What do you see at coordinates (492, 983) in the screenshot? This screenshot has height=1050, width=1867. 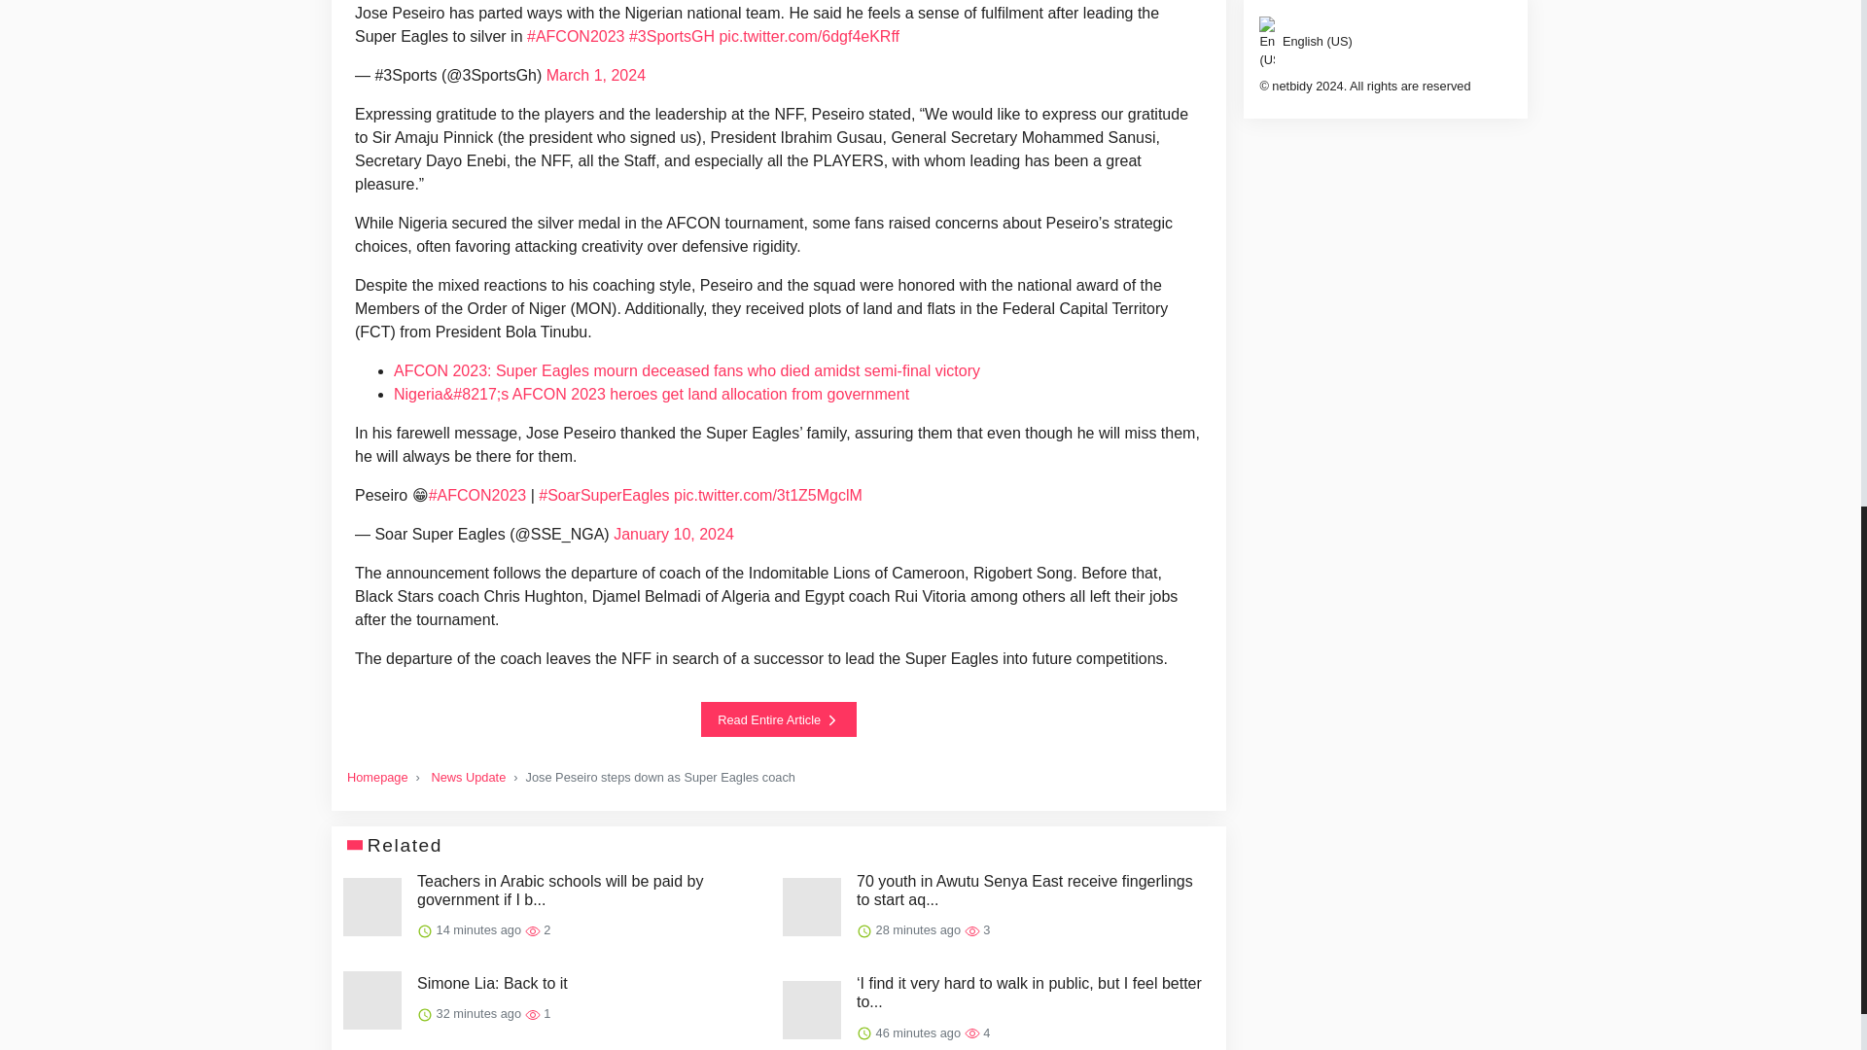 I see `Simone Lia: Back to it` at bounding box center [492, 983].